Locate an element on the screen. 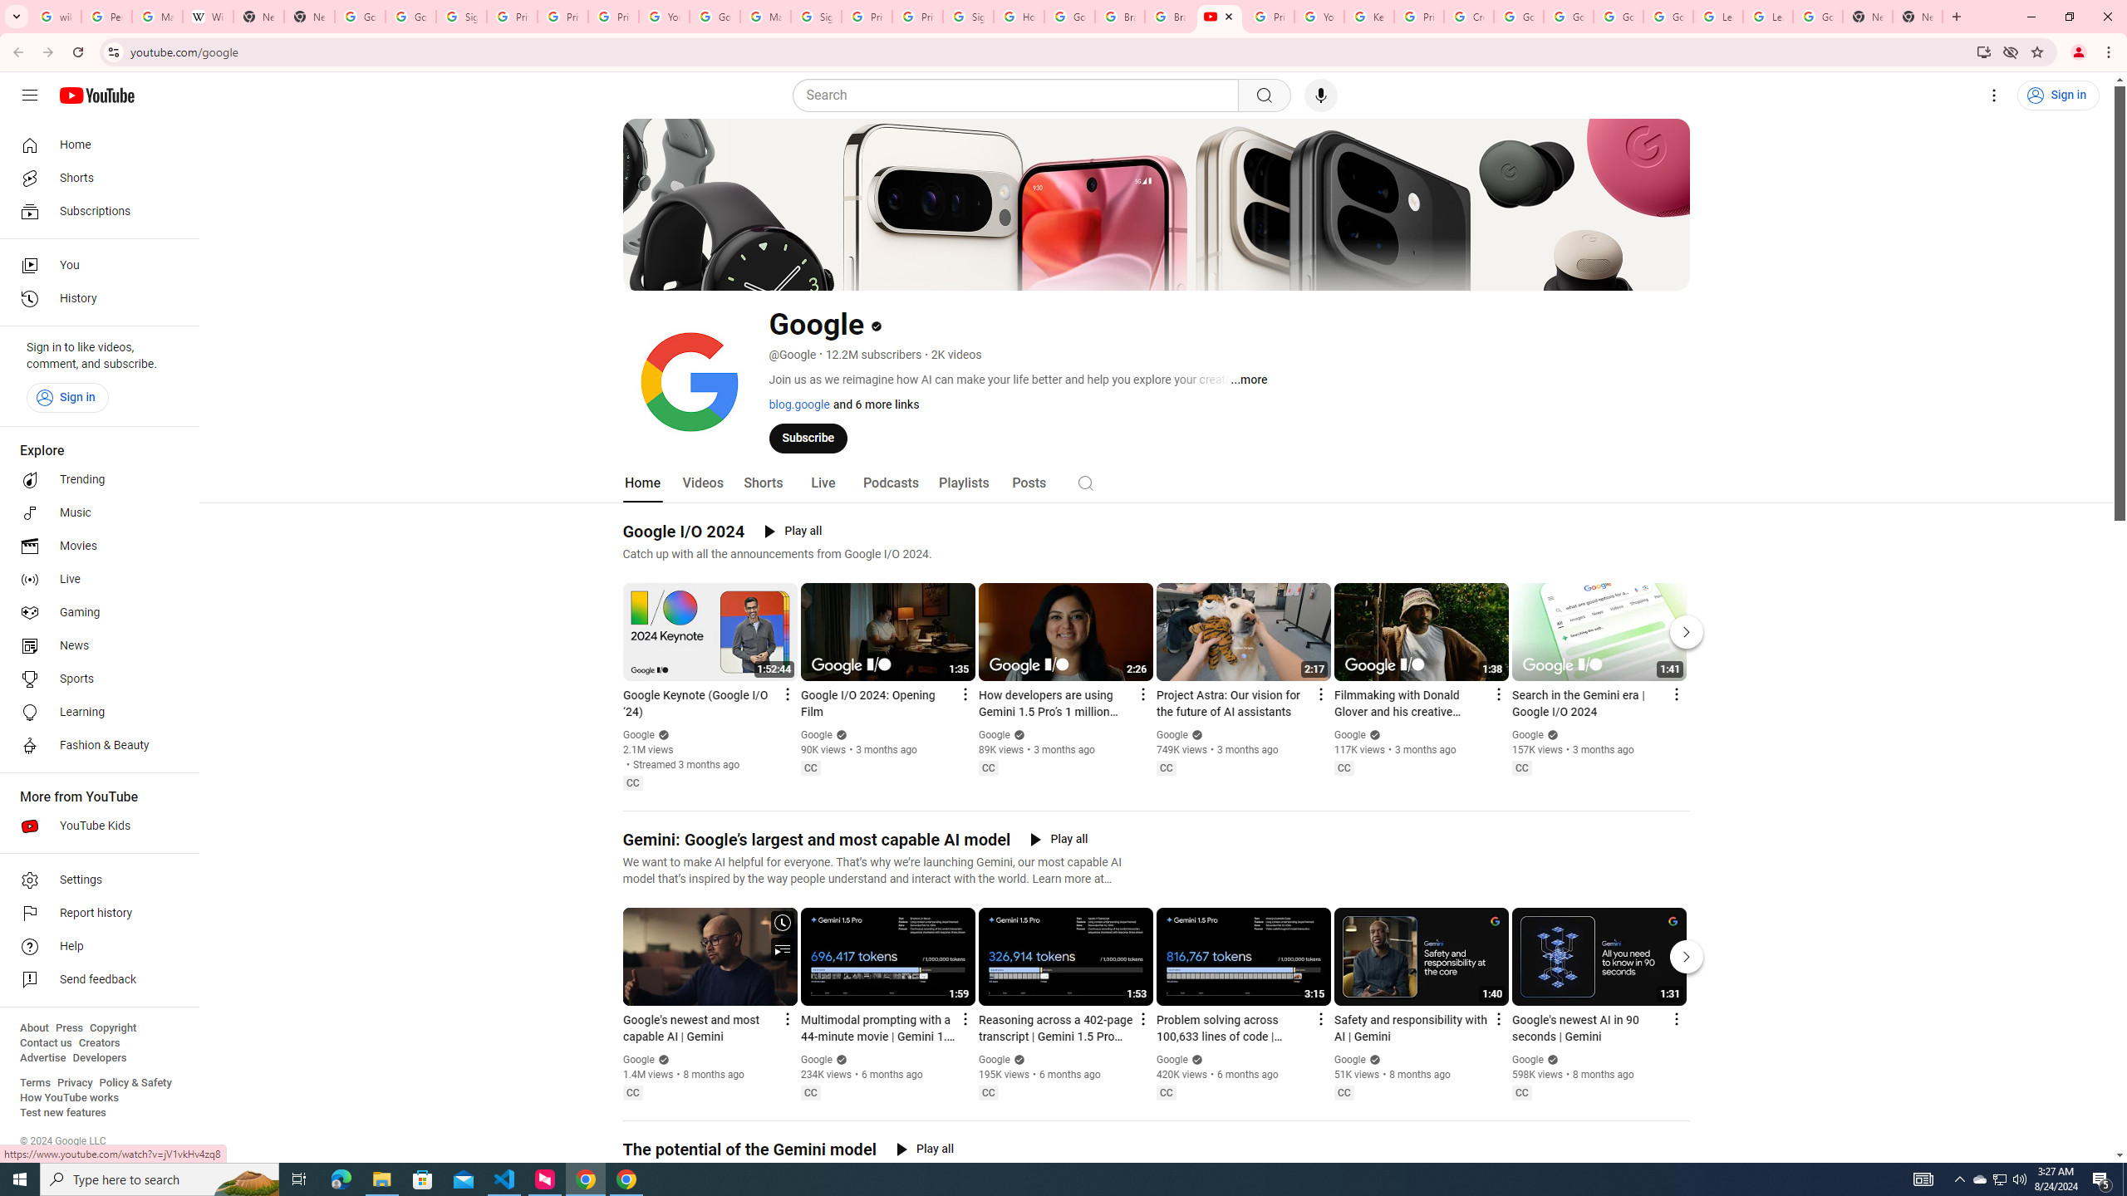  New Tab is located at coordinates (1918, 17).